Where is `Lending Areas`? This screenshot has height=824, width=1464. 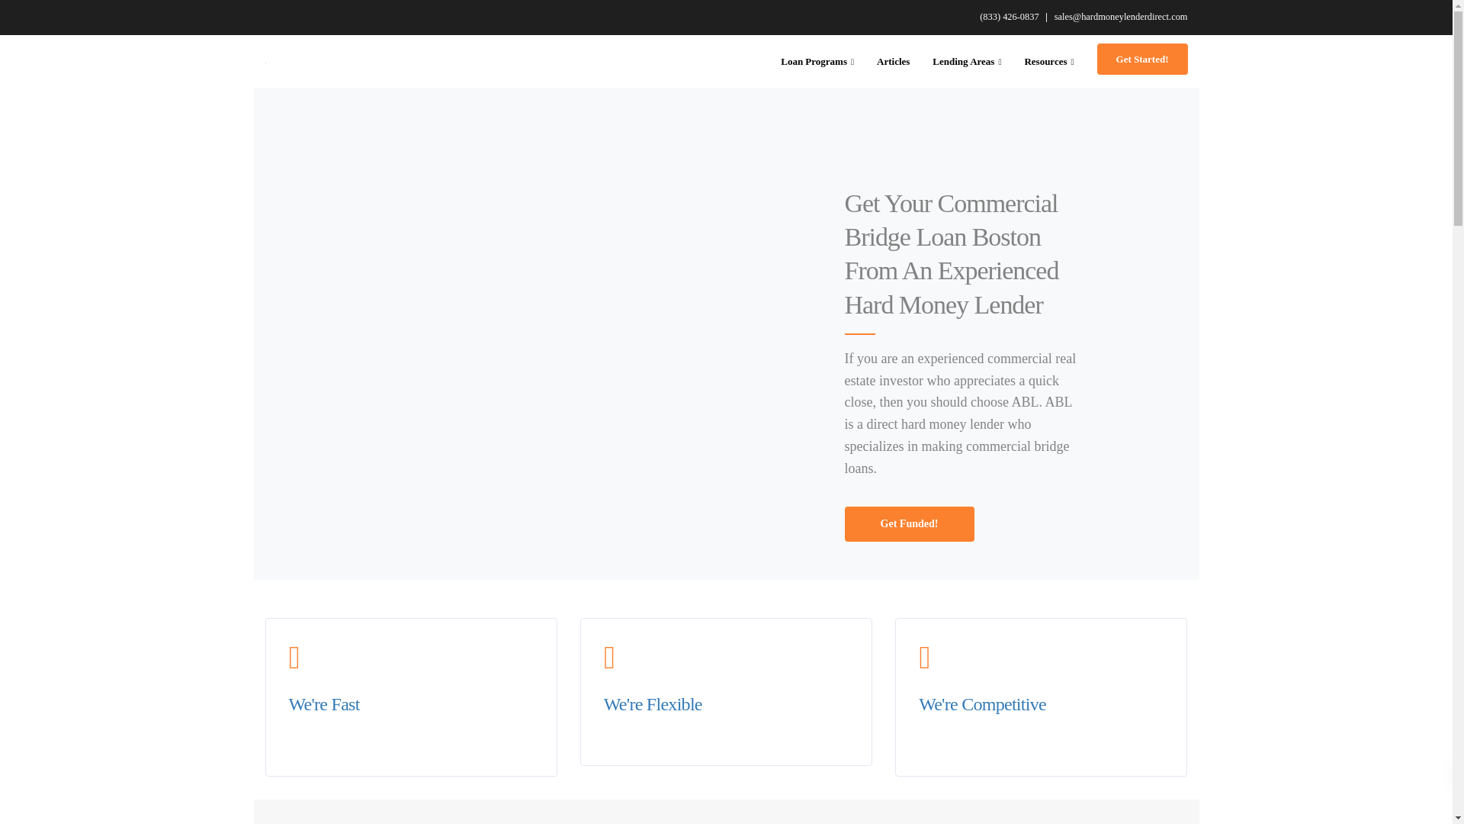 Lending Areas is located at coordinates (967, 61).